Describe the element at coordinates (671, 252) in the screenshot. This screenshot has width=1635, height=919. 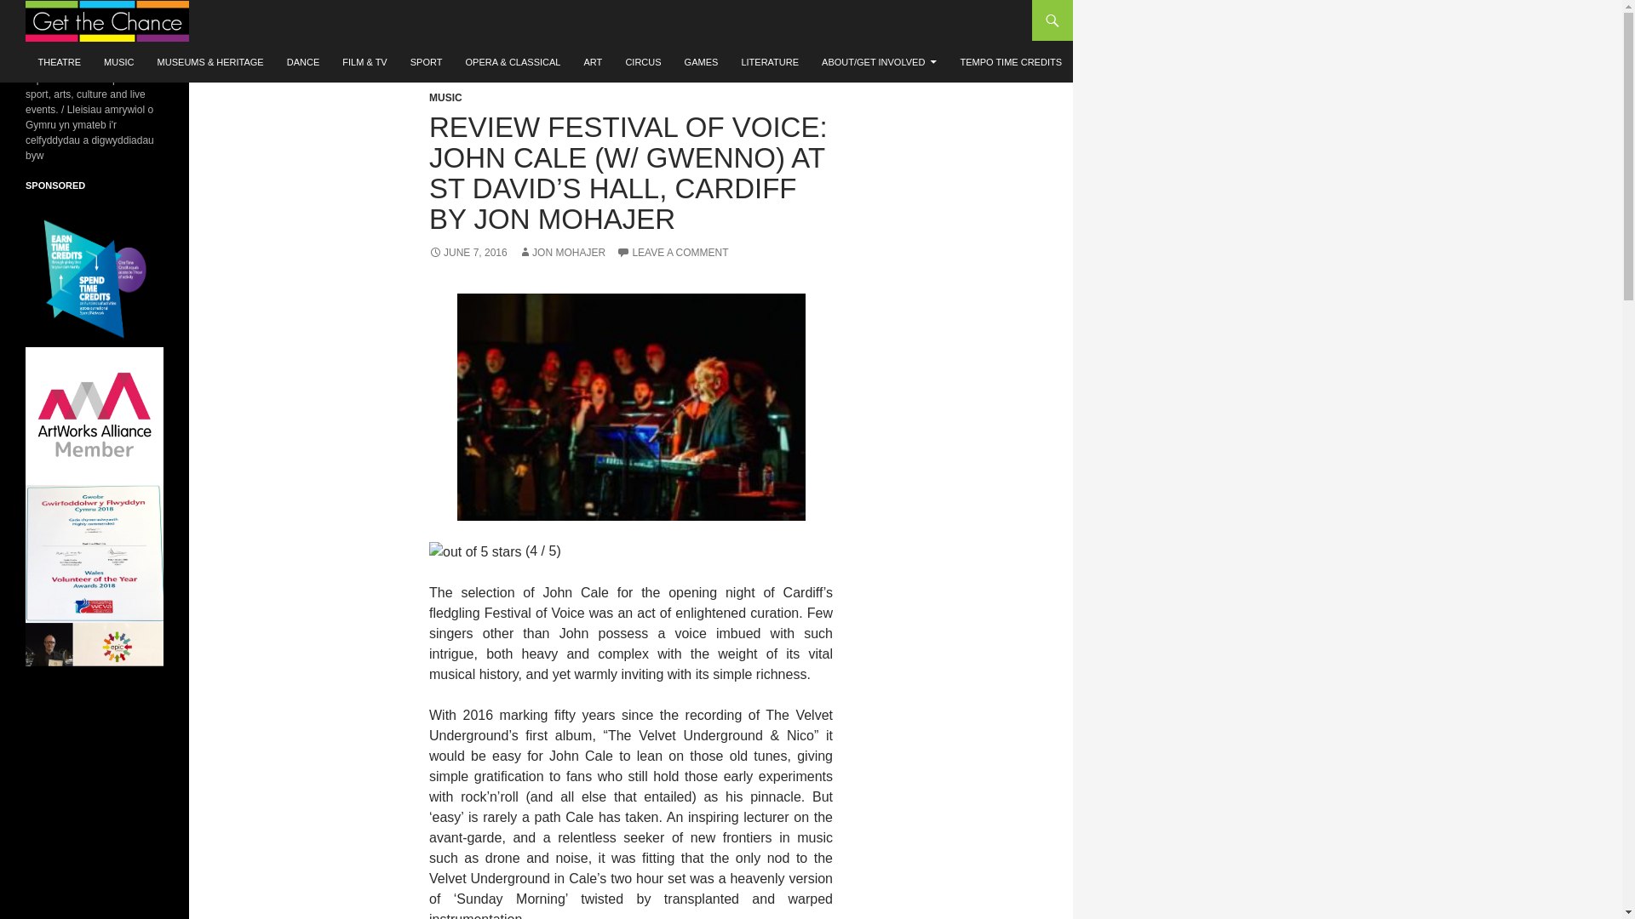
I see `LEAVE A COMMENT` at that location.